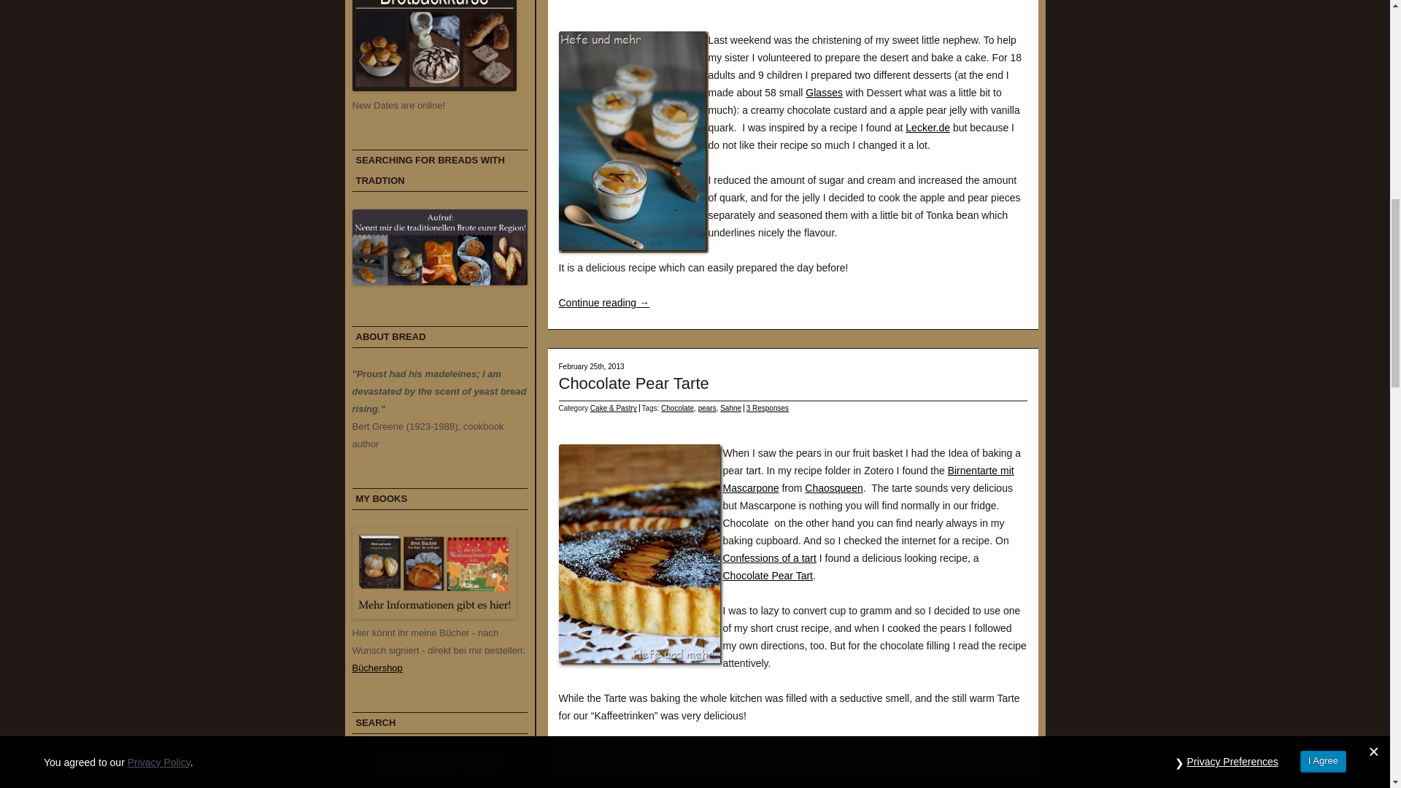  Describe the element at coordinates (868, 479) in the screenshot. I see `Birnentarte mit Mascarpone` at that location.